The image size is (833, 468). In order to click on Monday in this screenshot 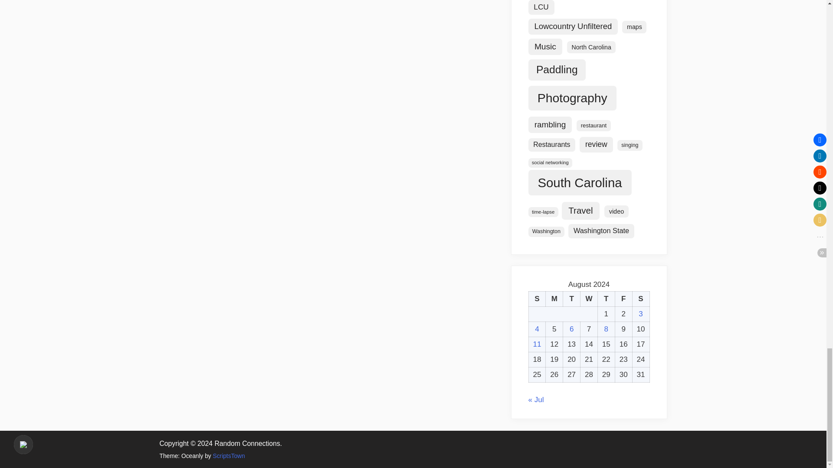, I will do `click(554, 299)`.